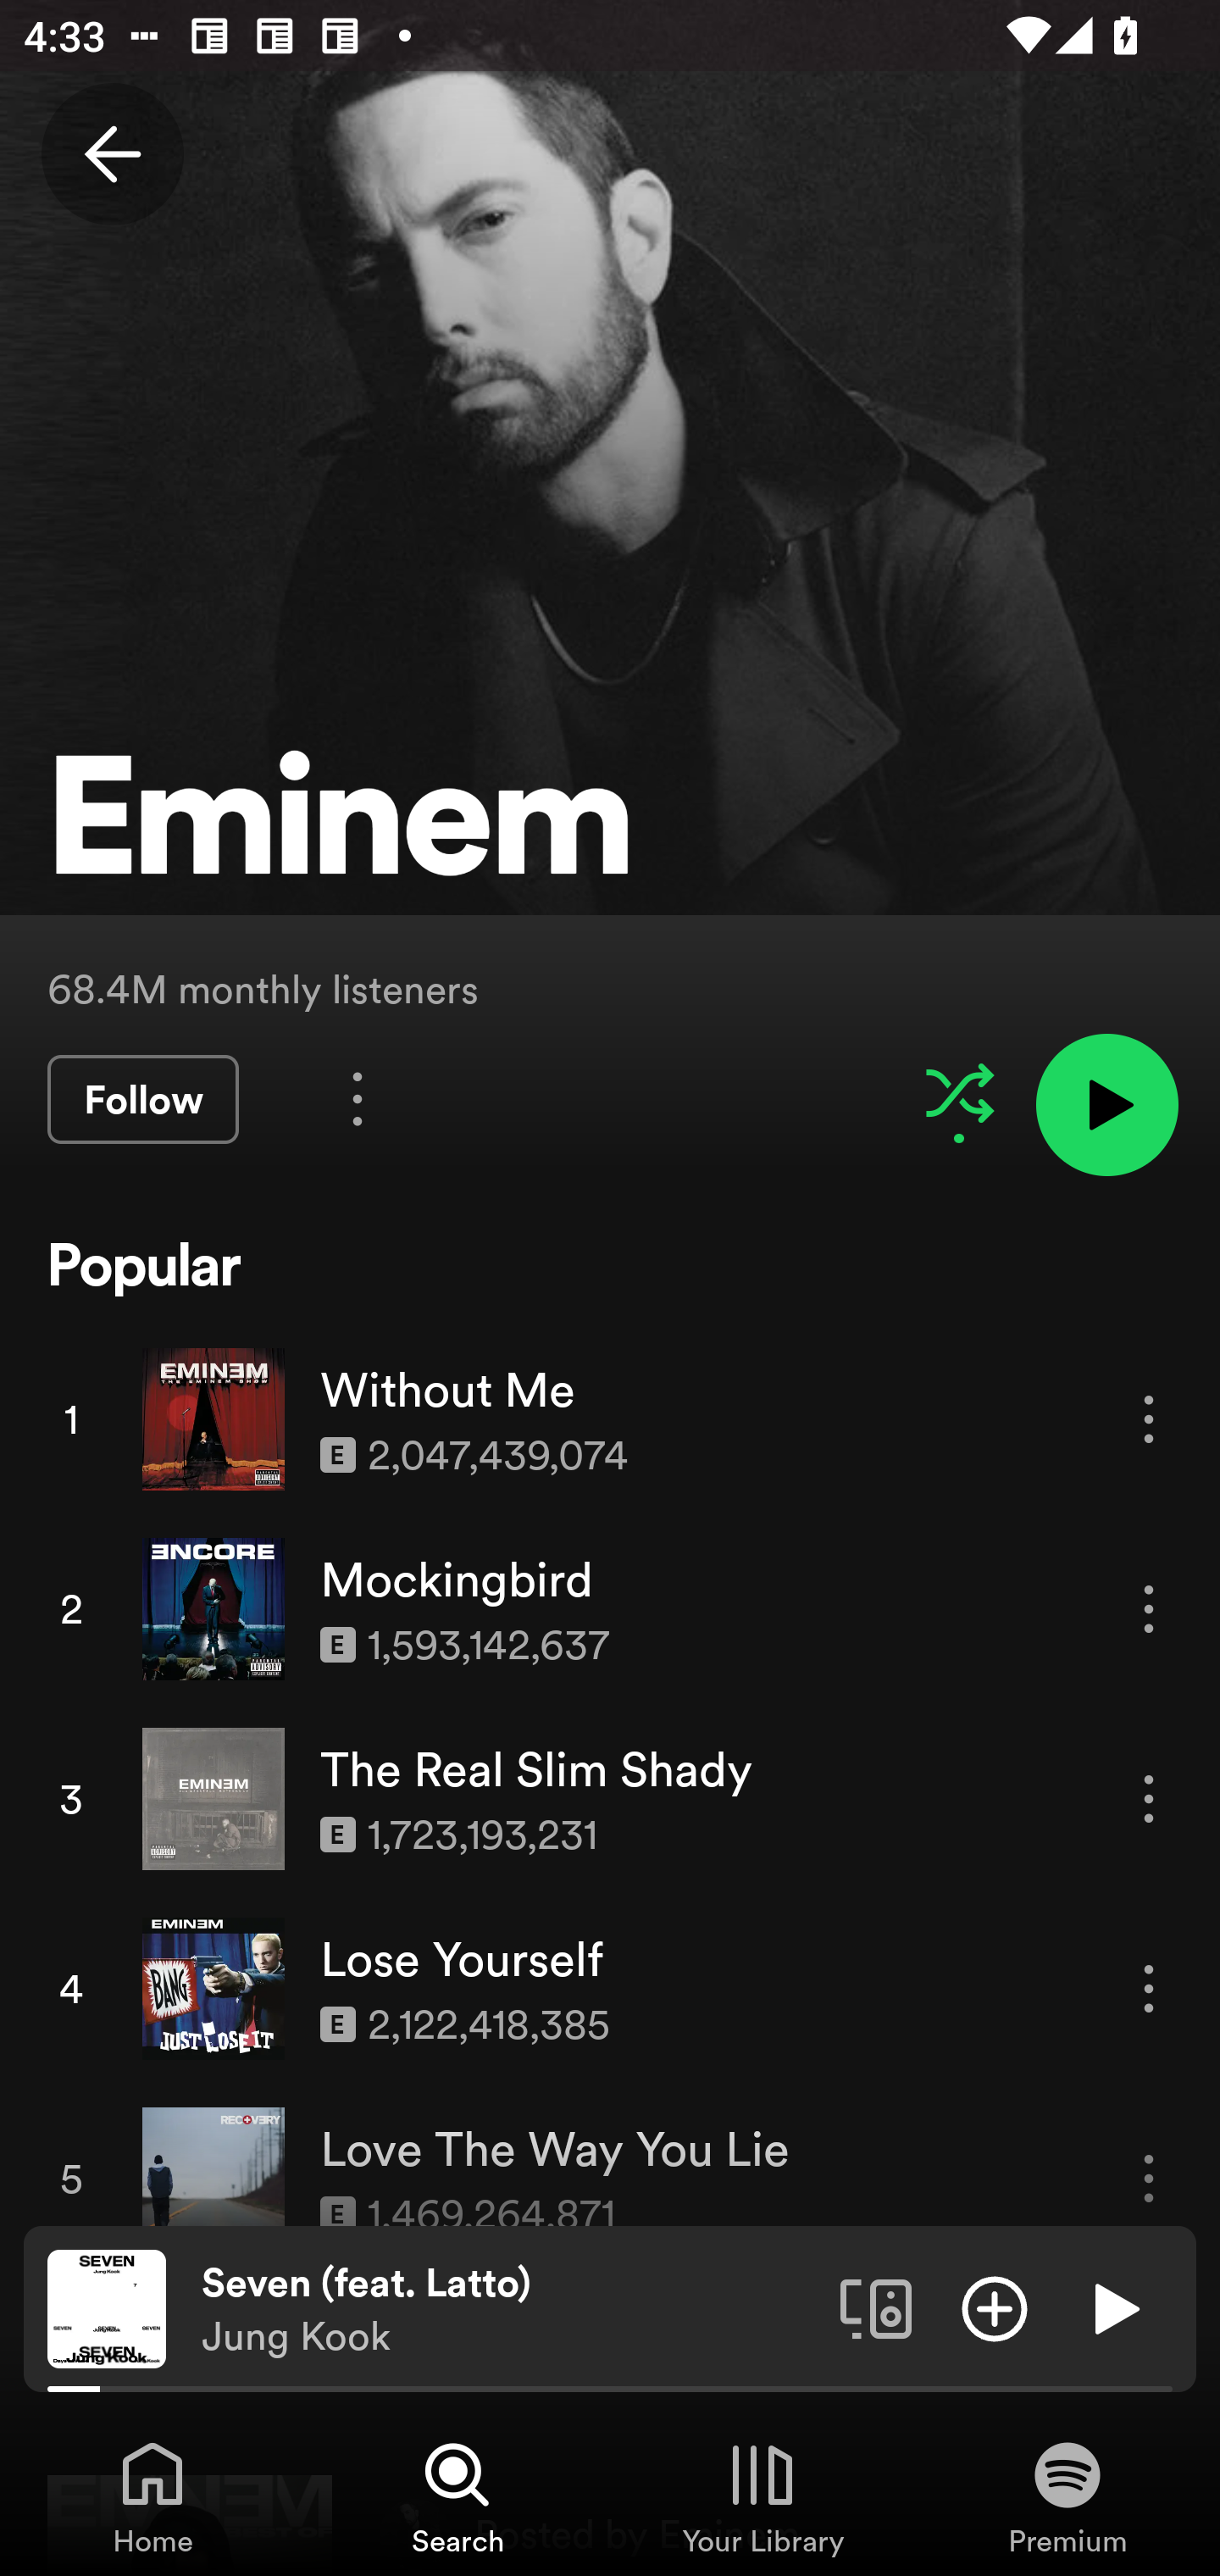  What do you see at coordinates (876, 2307) in the screenshot?
I see `Connect to a device. Opens the devices menu` at bounding box center [876, 2307].